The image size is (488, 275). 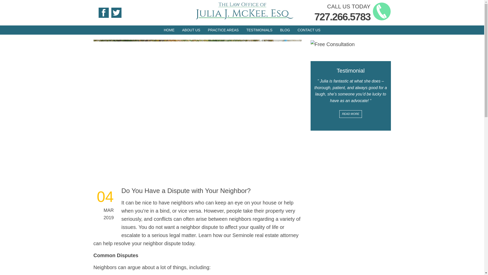 What do you see at coordinates (191, 30) in the screenshot?
I see `ABOUT US` at bounding box center [191, 30].